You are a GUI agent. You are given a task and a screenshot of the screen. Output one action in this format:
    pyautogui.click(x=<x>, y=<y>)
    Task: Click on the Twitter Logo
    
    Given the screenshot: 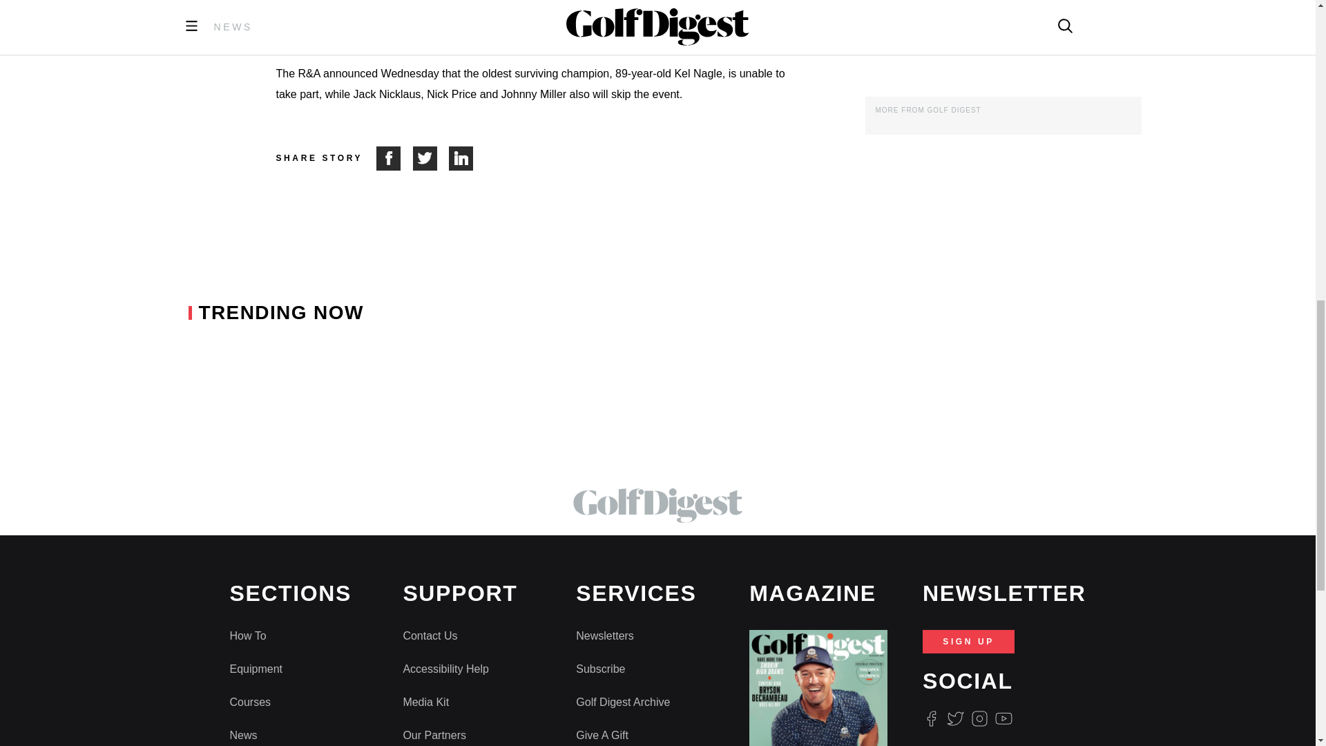 What is the action you would take?
    pyautogui.click(x=954, y=718)
    